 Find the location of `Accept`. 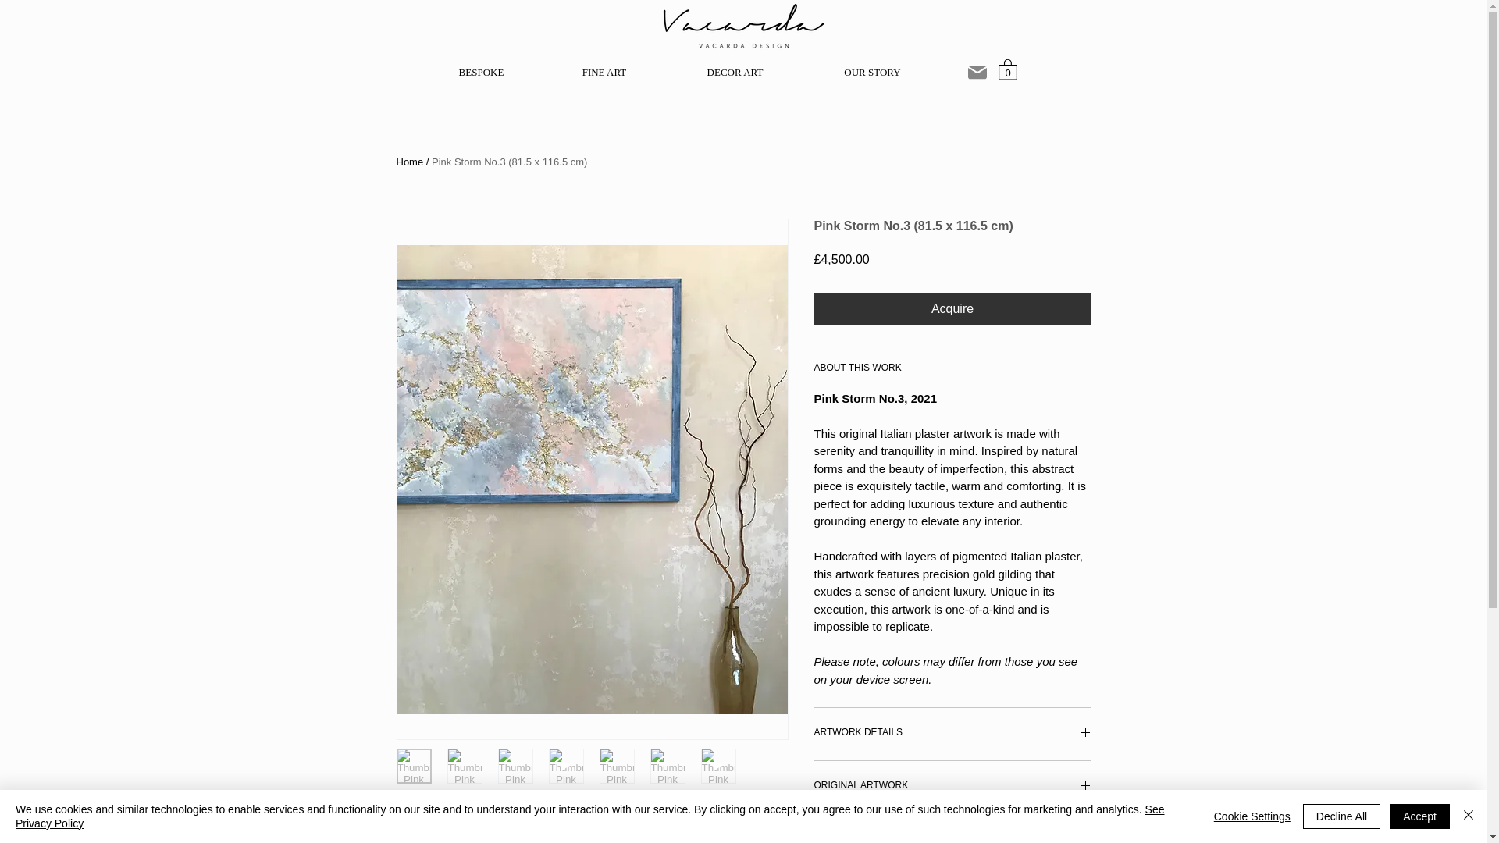

Accept is located at coordinates (1419, 816).